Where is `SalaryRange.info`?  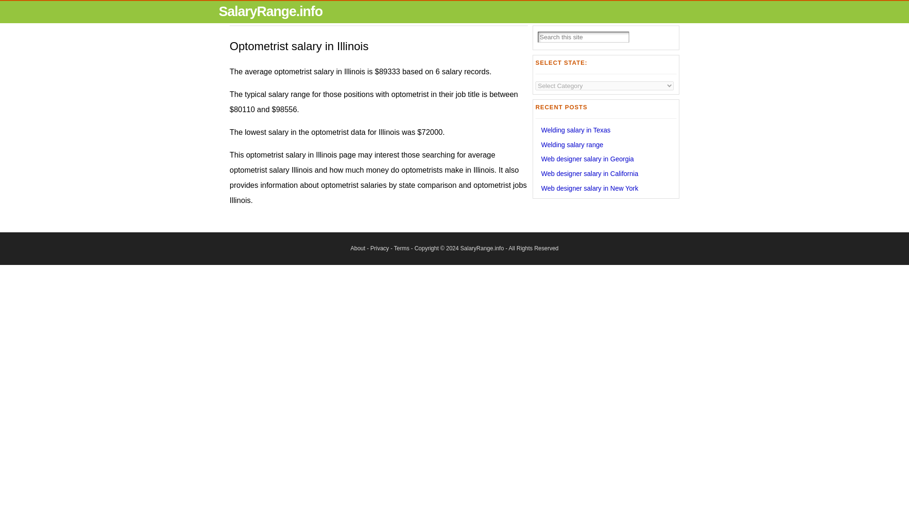
SalaryRange.info is located at coordinates (481, 248).